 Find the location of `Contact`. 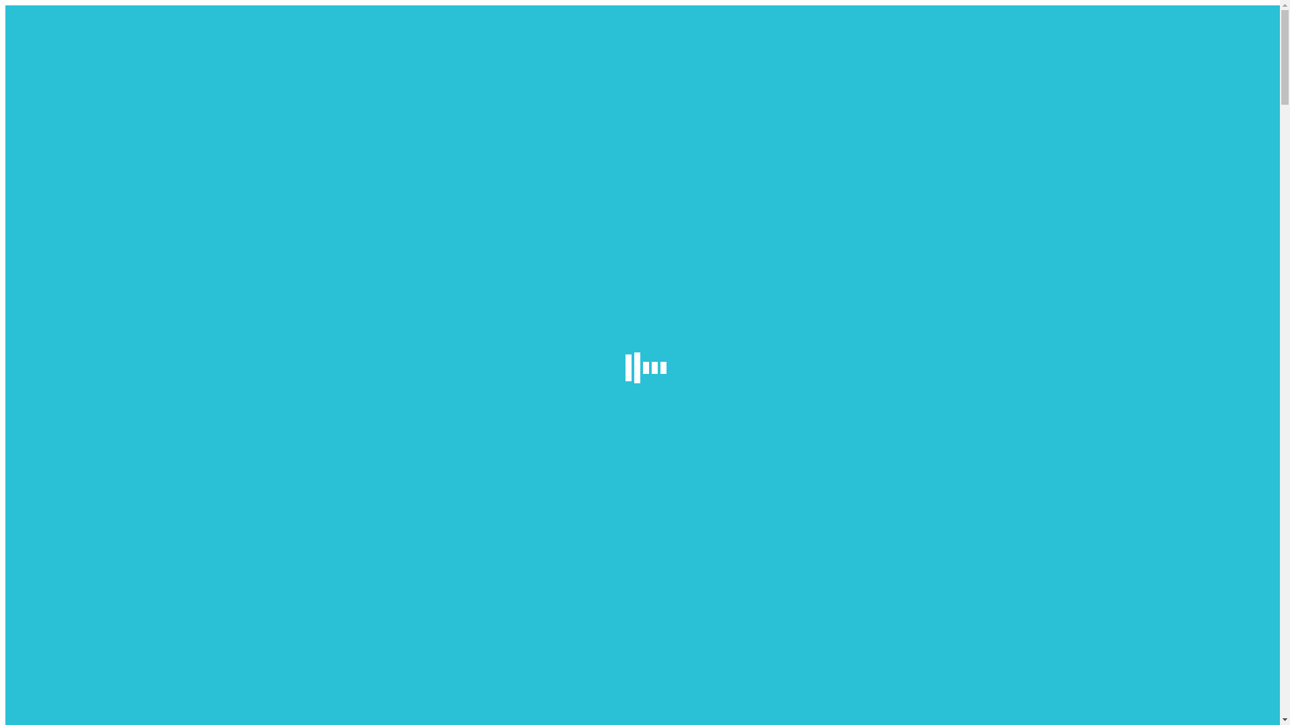

Contact is located at coordinates (49, 497).